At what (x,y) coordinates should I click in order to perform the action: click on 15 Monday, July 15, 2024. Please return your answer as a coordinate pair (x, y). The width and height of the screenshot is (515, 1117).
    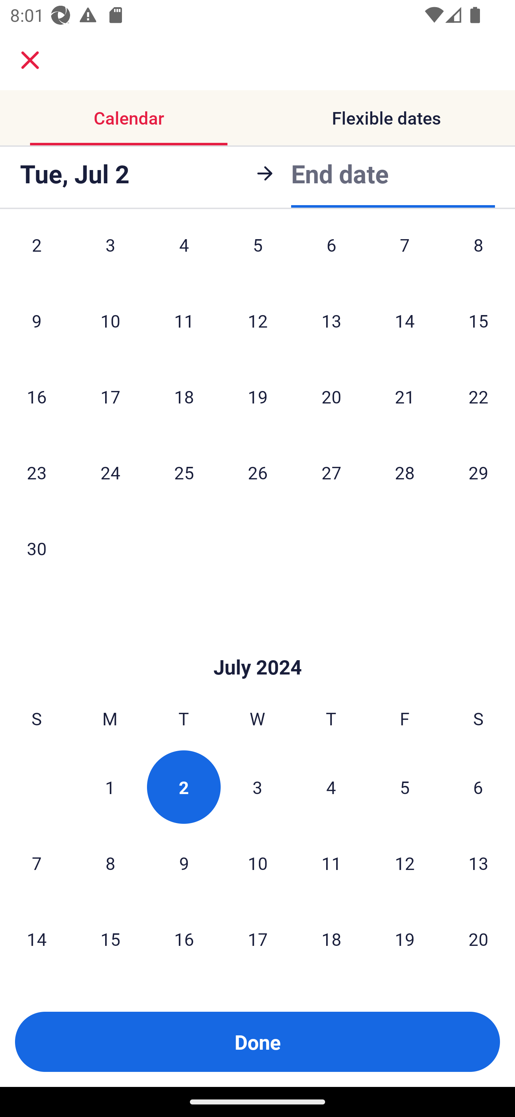
    Looking at the image, I should click on (110, 939).